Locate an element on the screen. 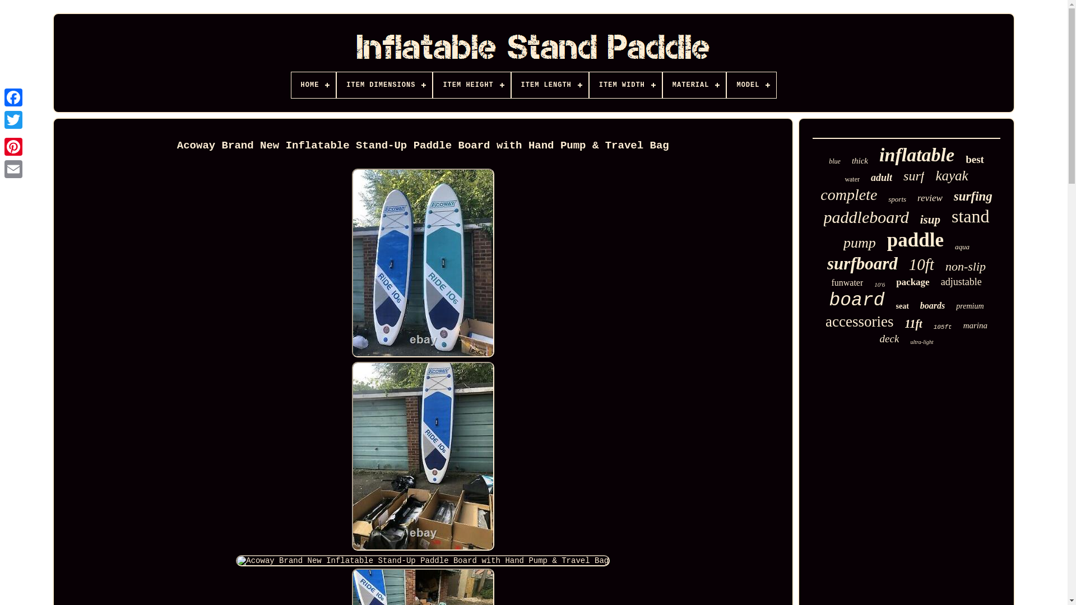 The height and width of the screenshot is (605, 1076). HOME is located at coordinates (314, 85).